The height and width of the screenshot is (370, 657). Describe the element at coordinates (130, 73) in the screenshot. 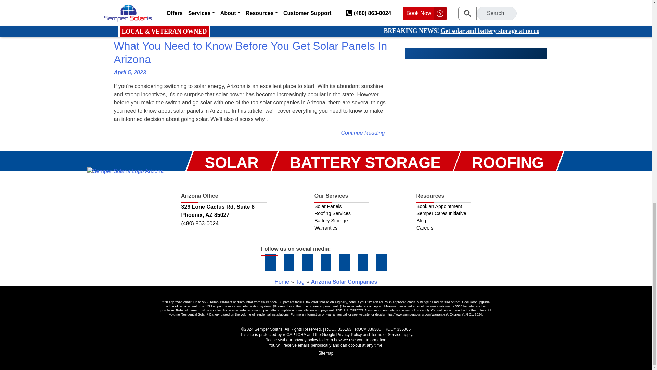

I see `April 5, 2023` at that location.